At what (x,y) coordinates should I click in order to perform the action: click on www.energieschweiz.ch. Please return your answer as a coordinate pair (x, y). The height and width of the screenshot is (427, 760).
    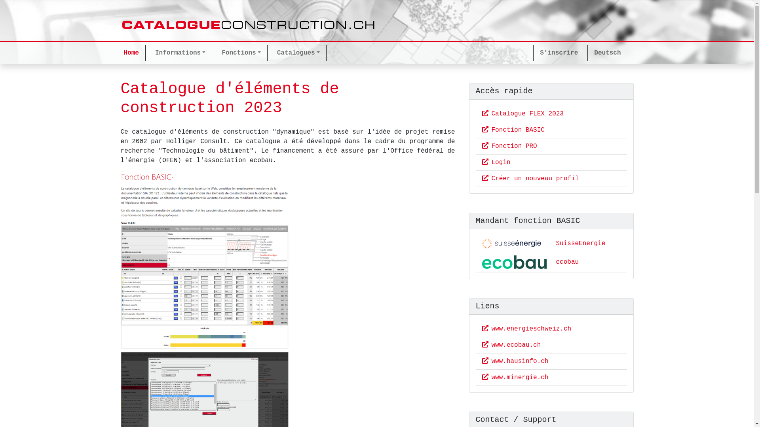
    Looking at the image, I should click on (527, 329).